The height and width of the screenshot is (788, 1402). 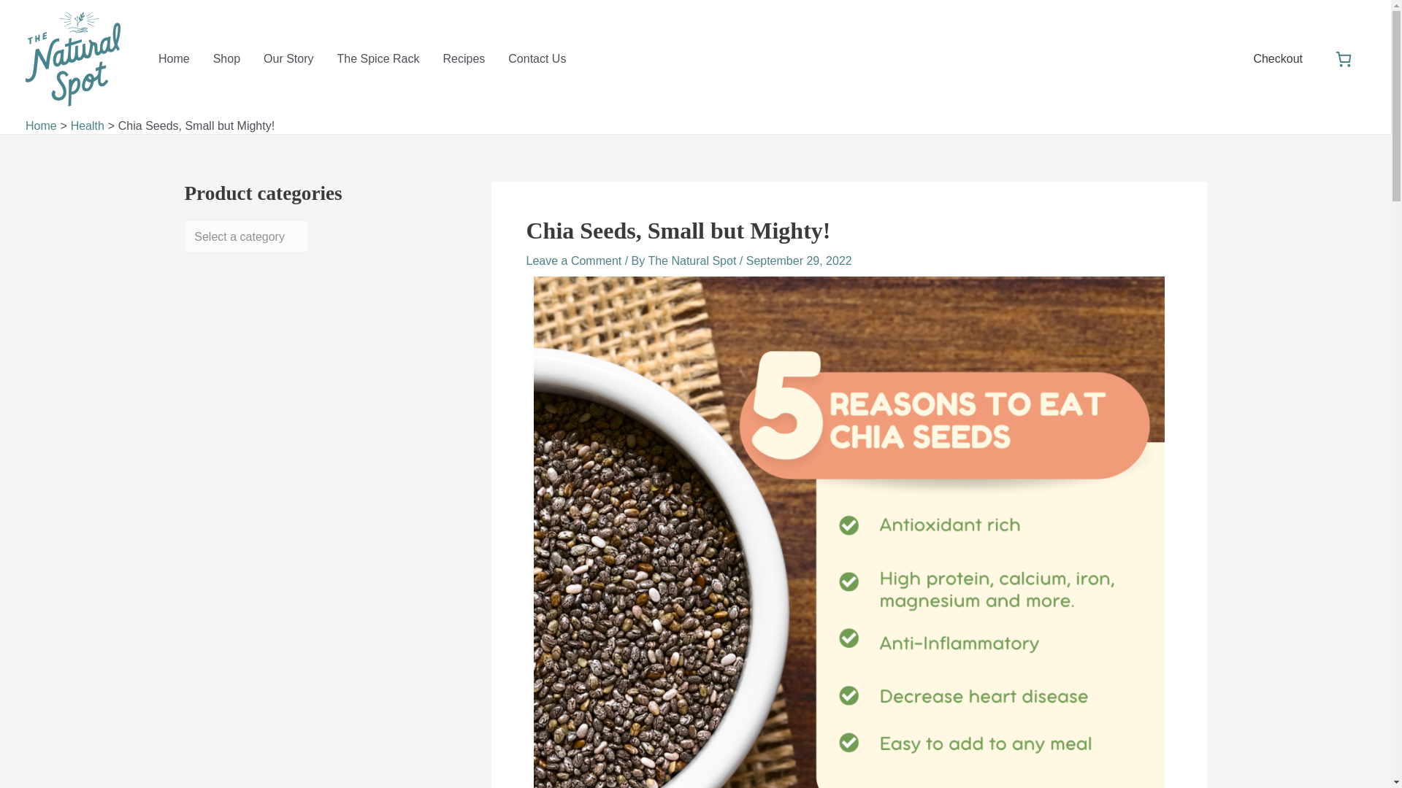 I want to click on Leave a Comment, so click(x=573, y=260).